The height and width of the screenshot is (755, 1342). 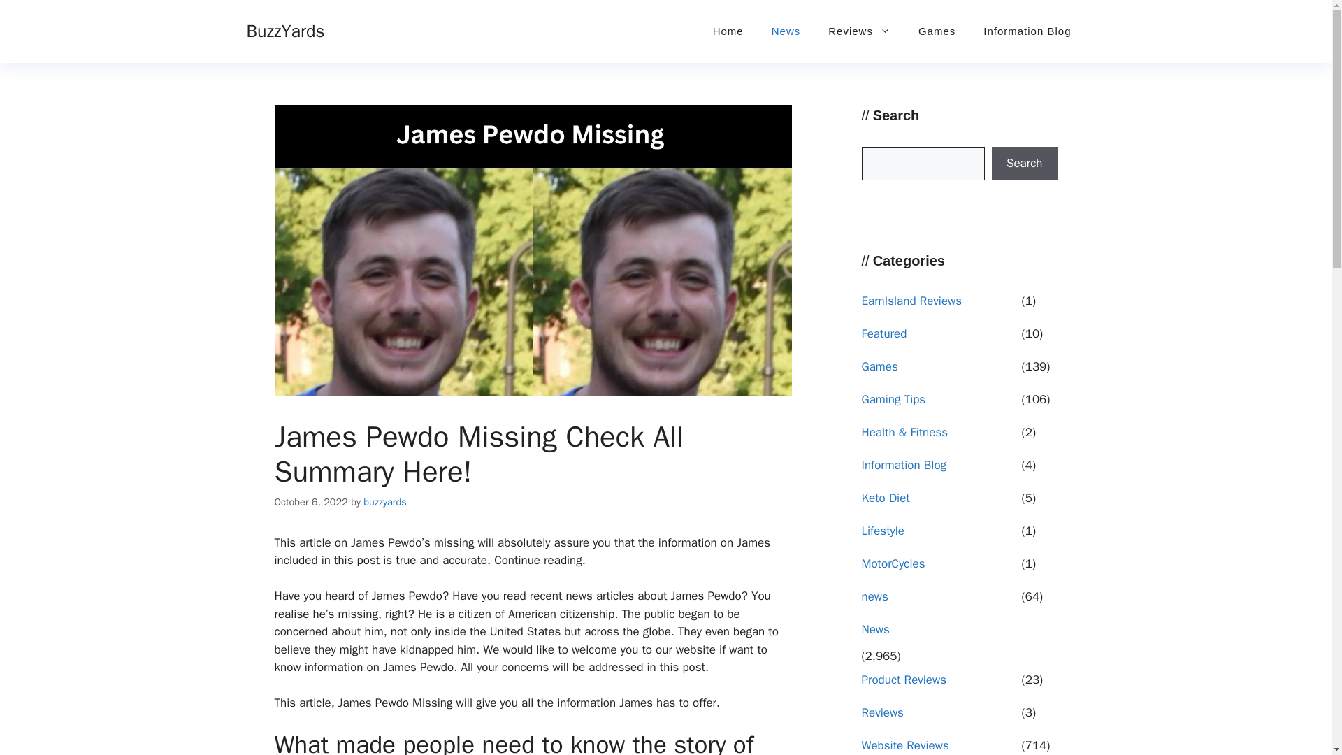 What do you see at coordinates (939, 601) in the screenshot?
I see `news` at bounding box center [939, 601].